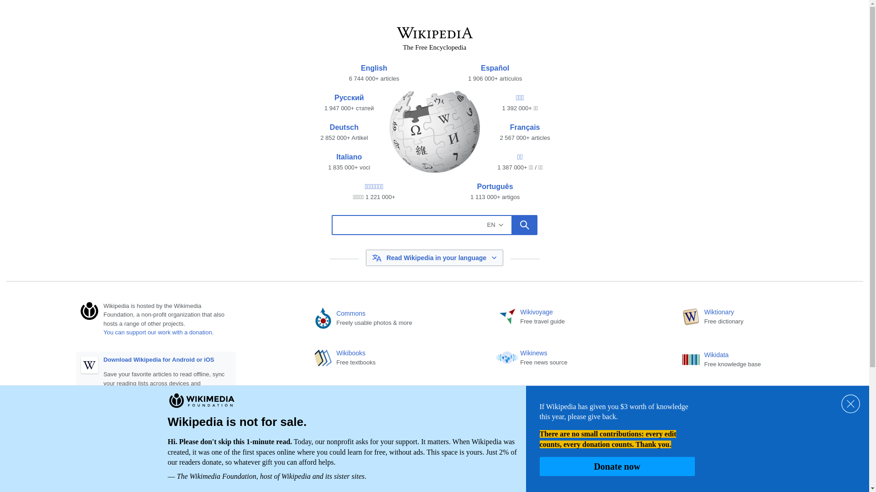  Describe the element at coordinates (763, 319) in the screenshot. I see `Wiktionary
Free dictionary` at that location.